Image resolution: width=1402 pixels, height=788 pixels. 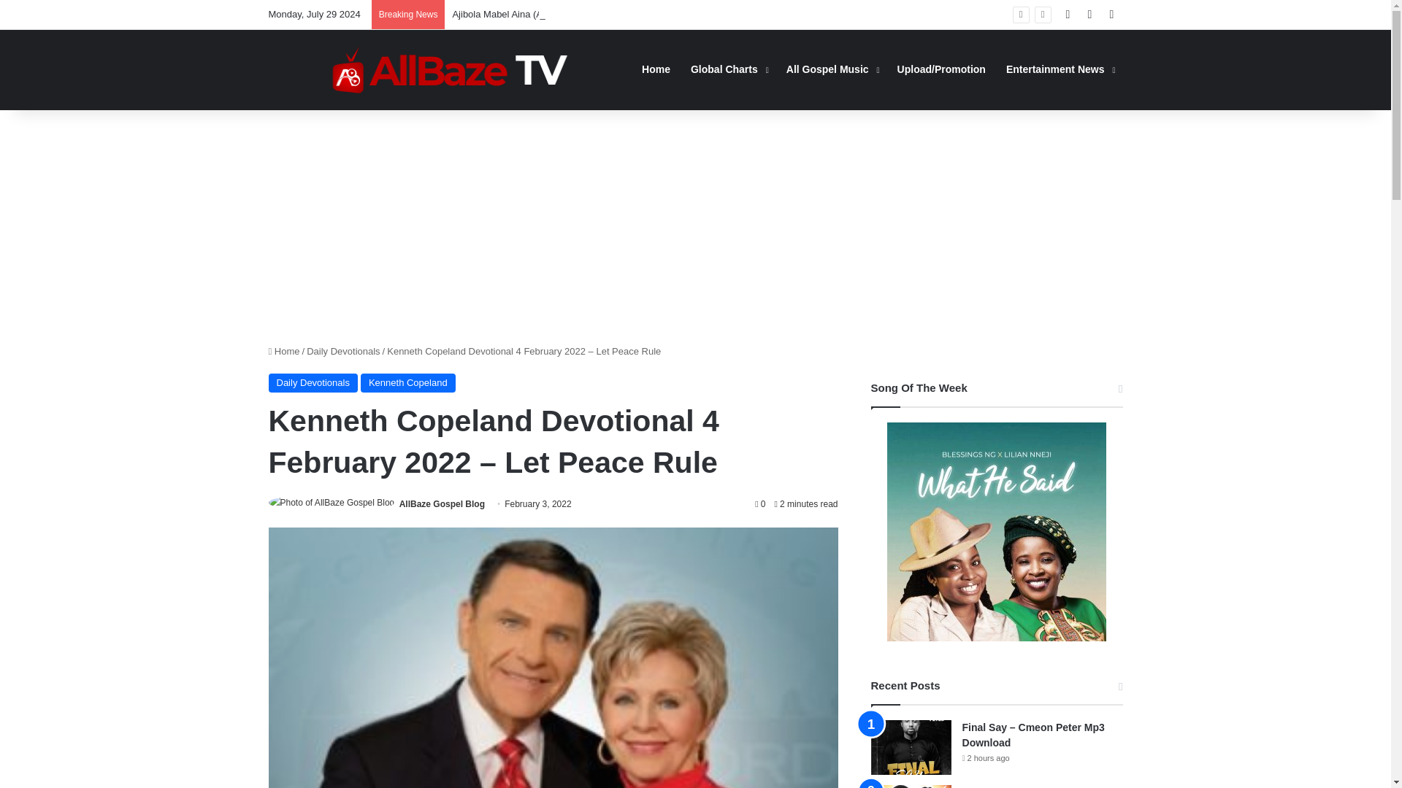 I want to click on Home, so click(x=284, y=352).